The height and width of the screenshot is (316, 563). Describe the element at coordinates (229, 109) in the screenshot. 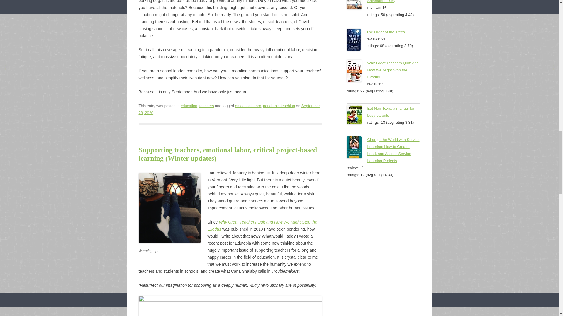

I see `September 28, 2020` at that location.